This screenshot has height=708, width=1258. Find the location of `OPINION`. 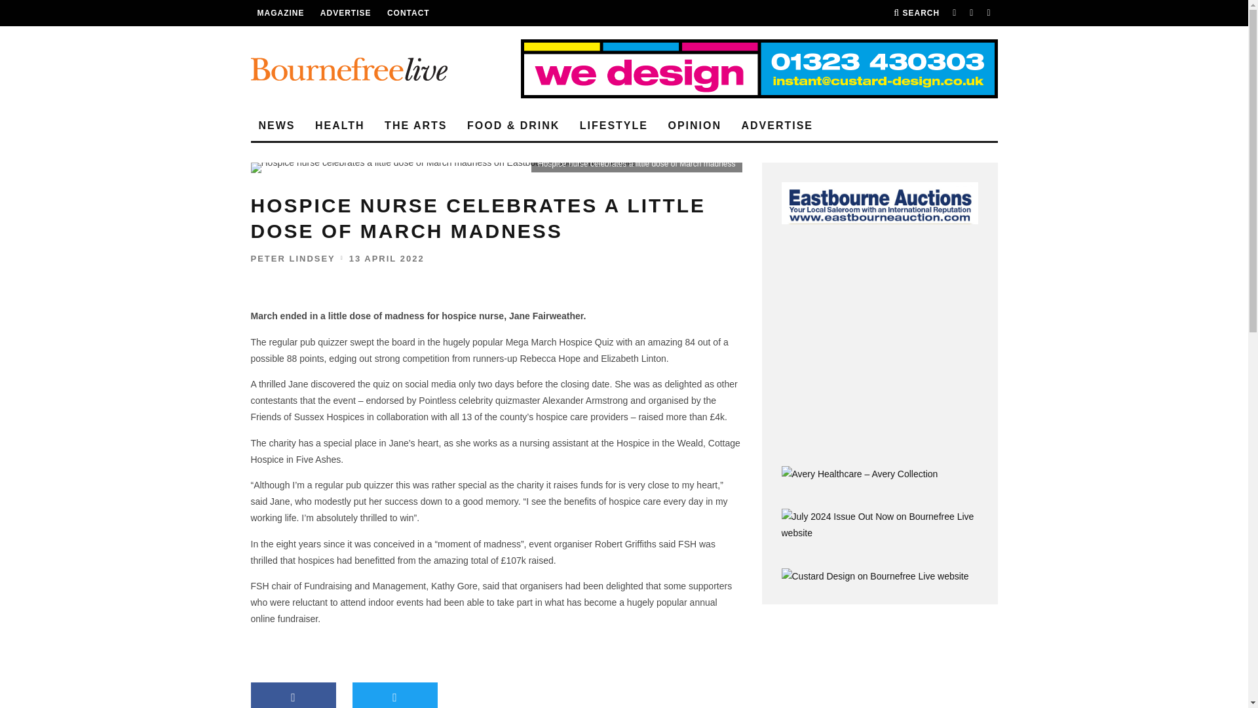

OPINION is located at coordinates (695, 126).